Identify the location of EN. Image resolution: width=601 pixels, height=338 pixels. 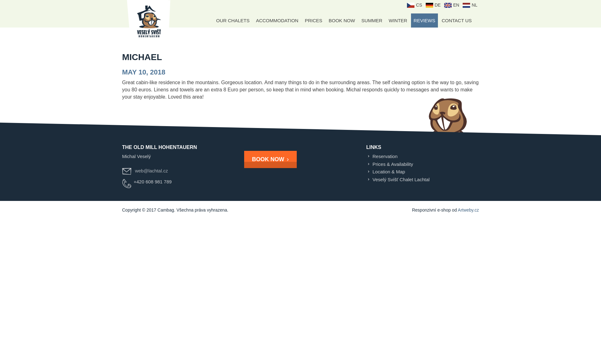
(451, 5).